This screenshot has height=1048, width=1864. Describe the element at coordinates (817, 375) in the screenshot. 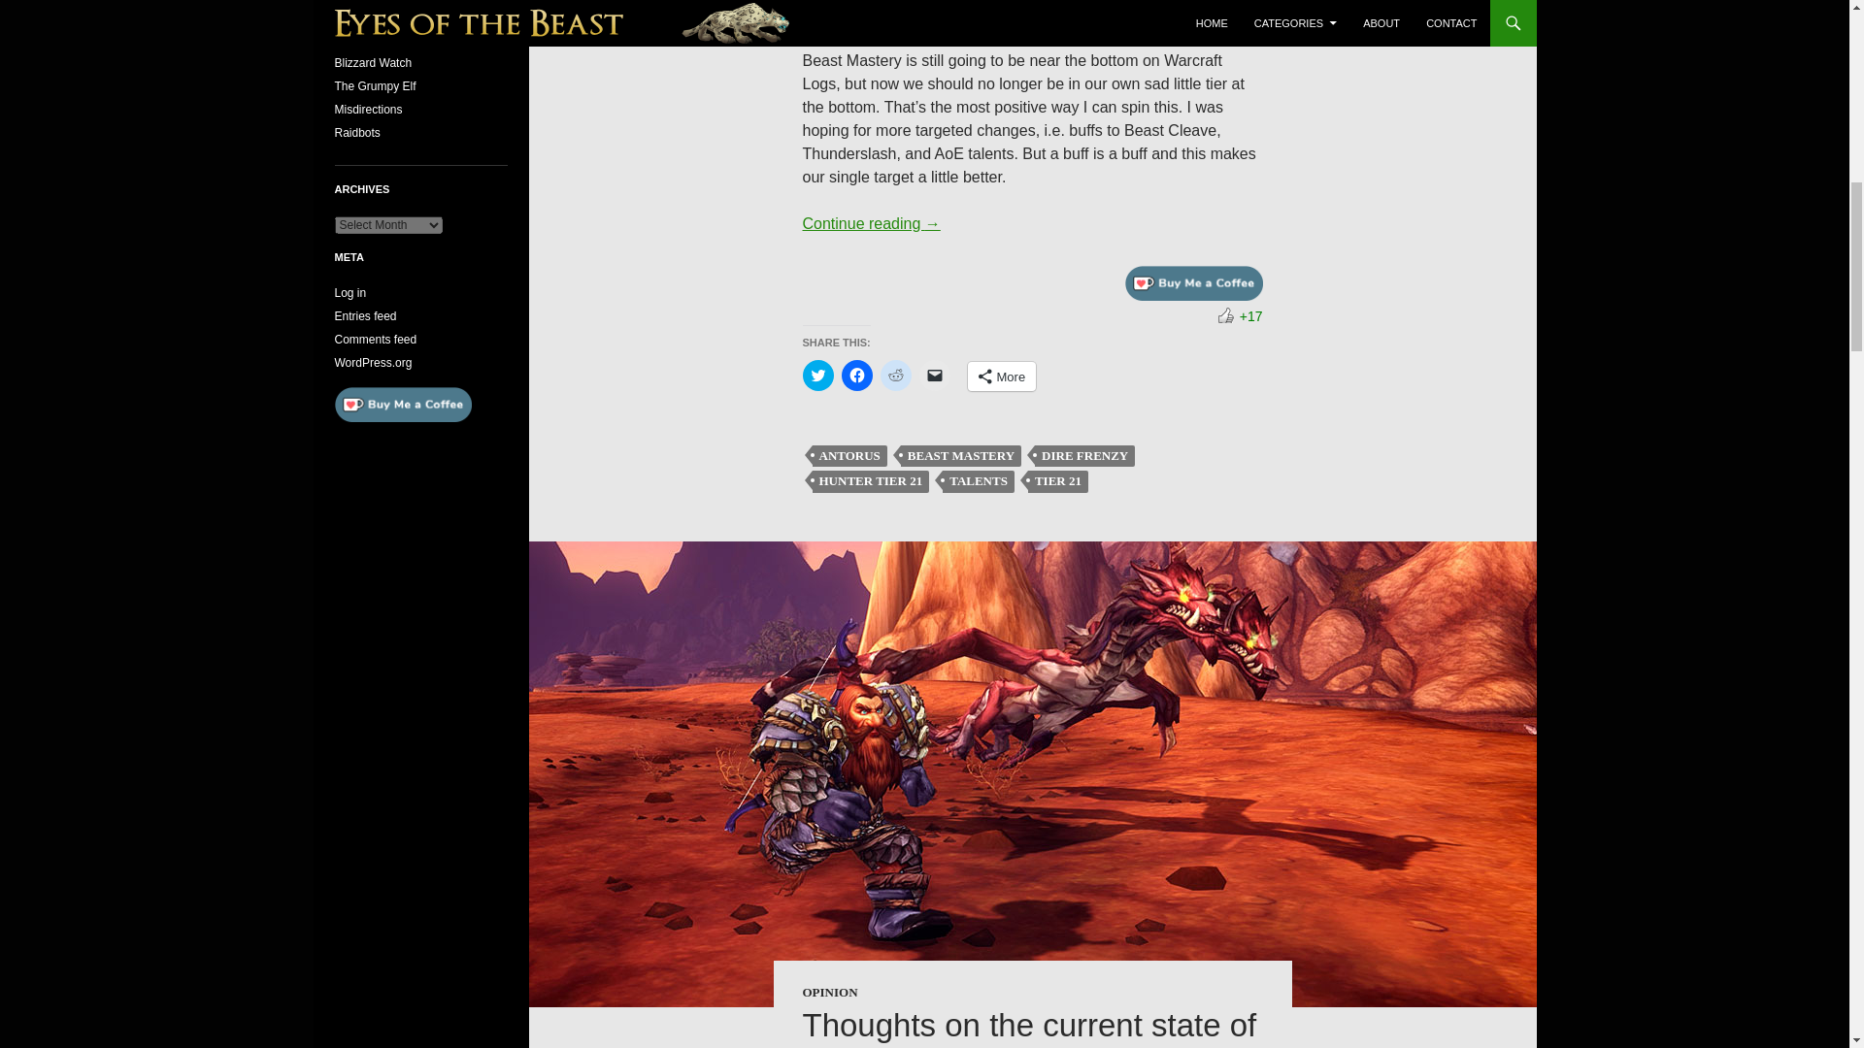

I see `Click to share on Twitter` at that location.